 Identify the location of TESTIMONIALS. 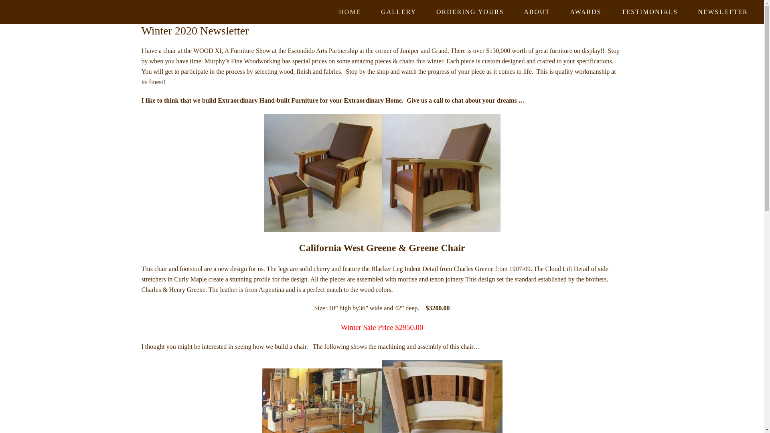
(649, 12).